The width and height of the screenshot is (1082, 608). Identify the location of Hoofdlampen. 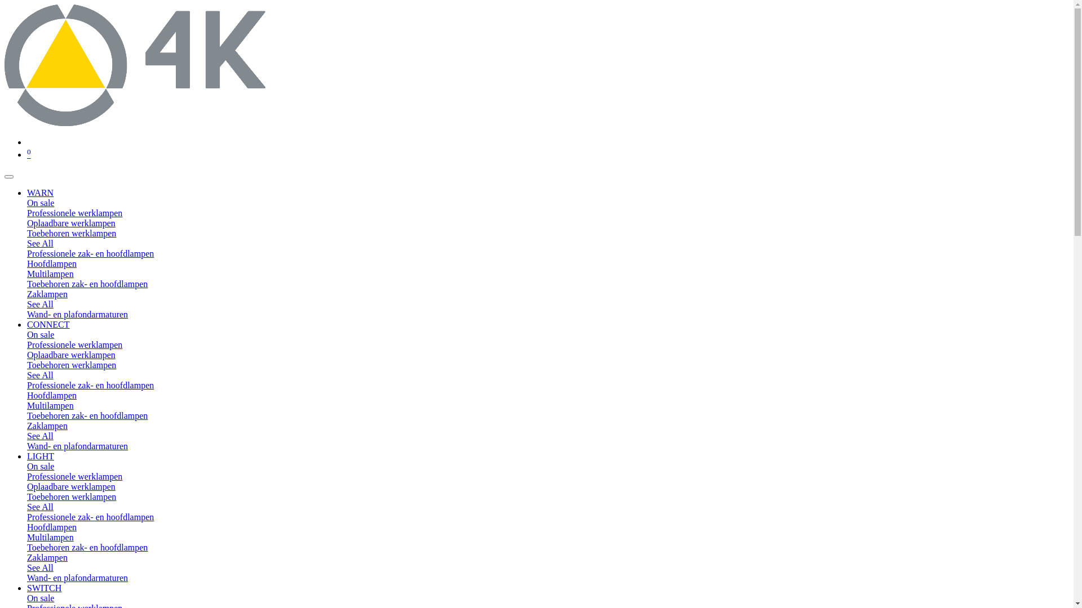
(52, 263).